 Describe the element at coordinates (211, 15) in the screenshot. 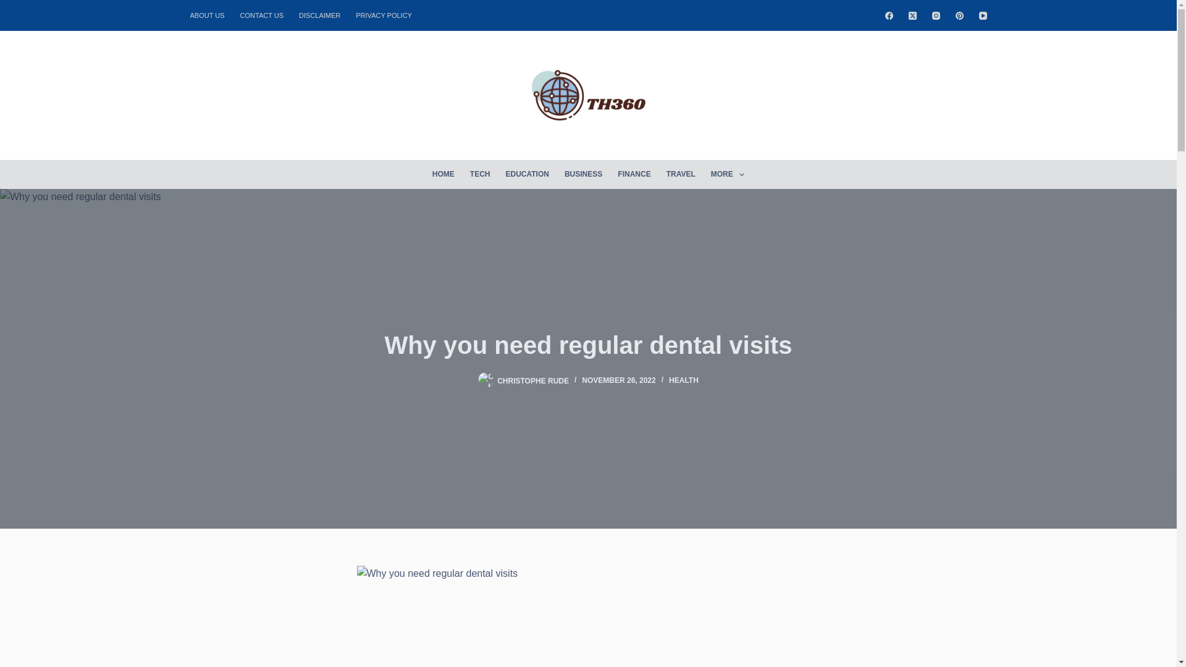

I see `ABOUT US` at that location.